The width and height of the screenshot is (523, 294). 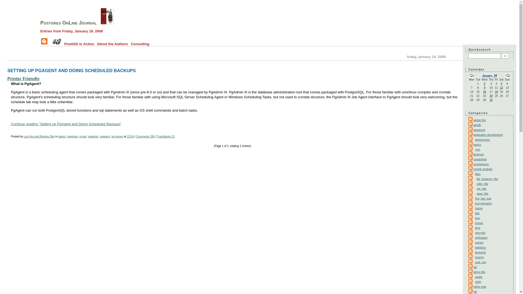 What do you see at coordinates (477, 150) in the screenshot?
I see `yum` at bounding box center [477, 150].